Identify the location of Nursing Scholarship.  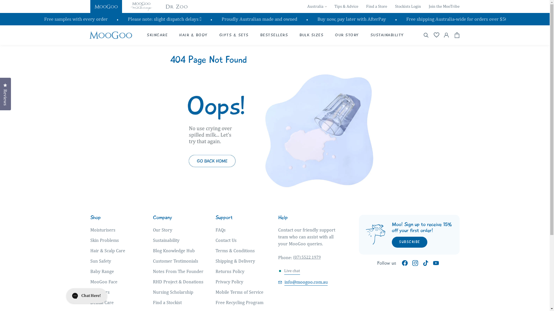
(173, 292).